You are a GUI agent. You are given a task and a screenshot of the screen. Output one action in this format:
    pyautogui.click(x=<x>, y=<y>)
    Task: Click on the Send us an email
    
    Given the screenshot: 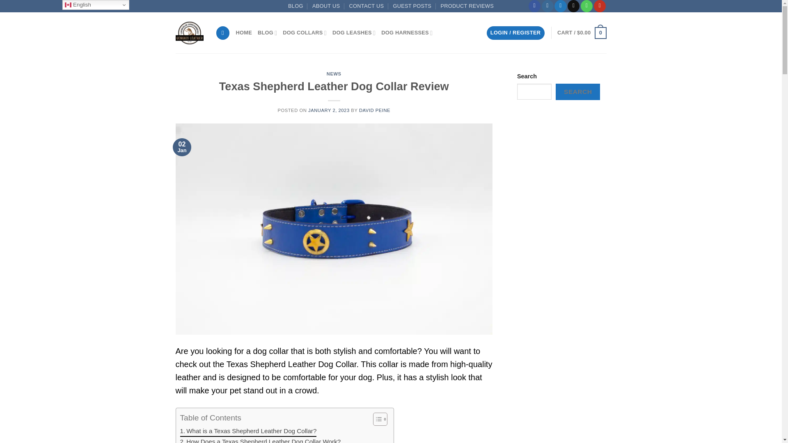 What is the action you would take?
    pyautogui.click(x=573, y=6)
    